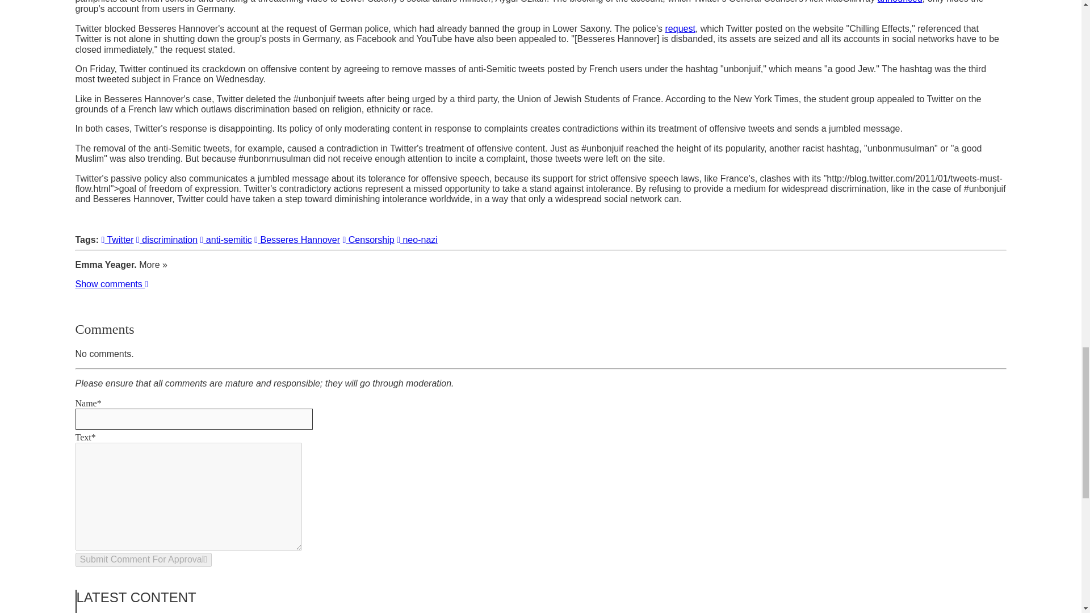 This screenshot has height=613, width=1090. What do you see at coordinates (417, 240) in the screenshot?
I see `neo-nazi` at bounding box center [417, 240].